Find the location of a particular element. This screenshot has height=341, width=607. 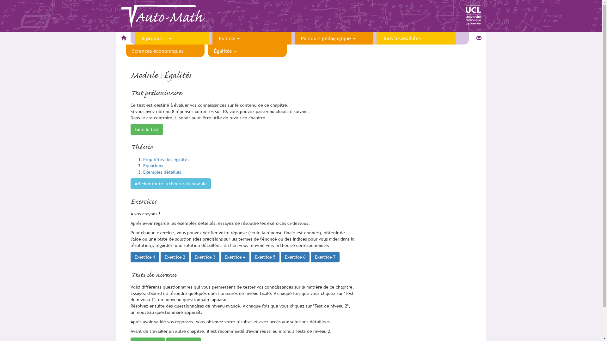

Faire le test is located at coordinates (147, 129).